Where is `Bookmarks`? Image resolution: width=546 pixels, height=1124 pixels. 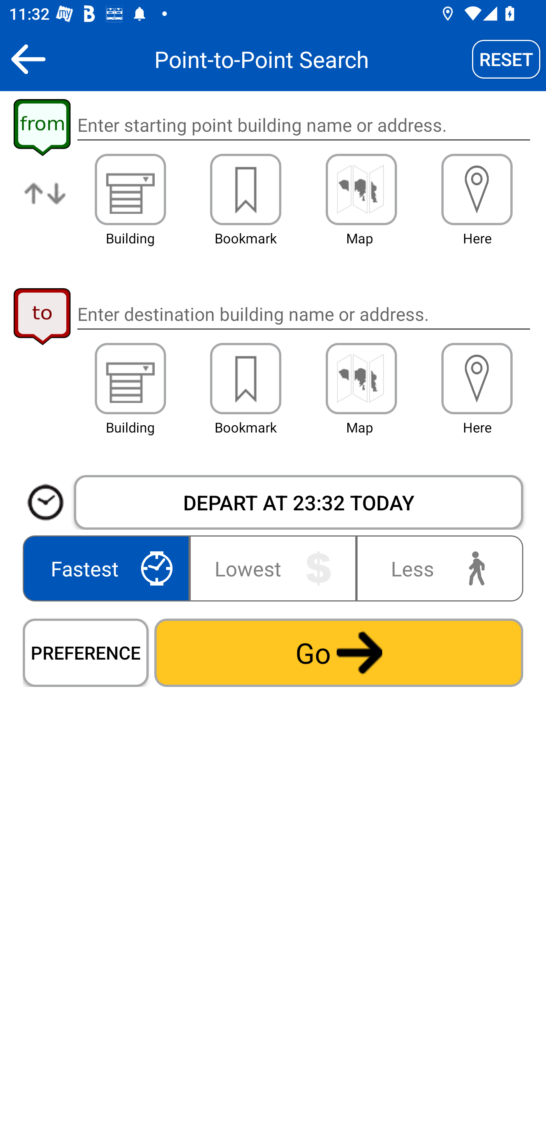 Bookmarks is located at coordinates (246, 189).